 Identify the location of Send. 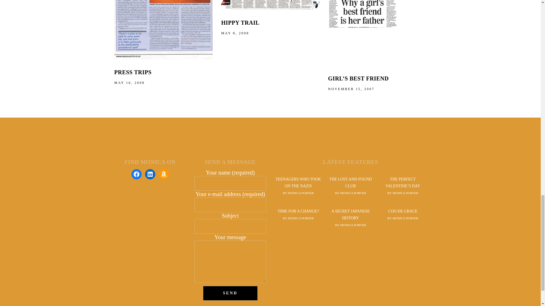
(230, 293).